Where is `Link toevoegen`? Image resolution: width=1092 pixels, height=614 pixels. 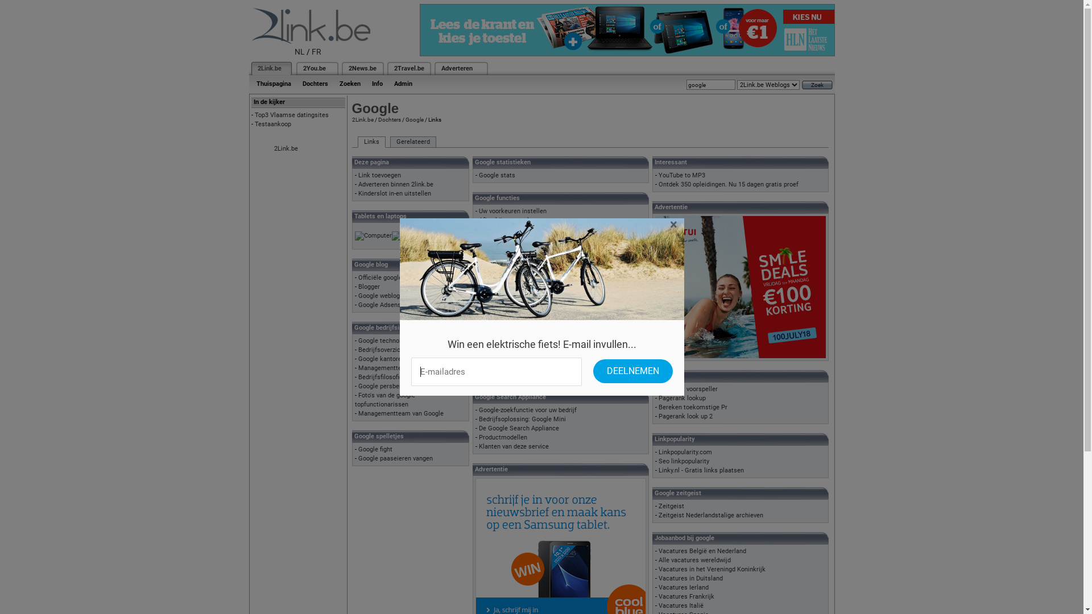 Link toevoegen is located at coordinates (380, 175).